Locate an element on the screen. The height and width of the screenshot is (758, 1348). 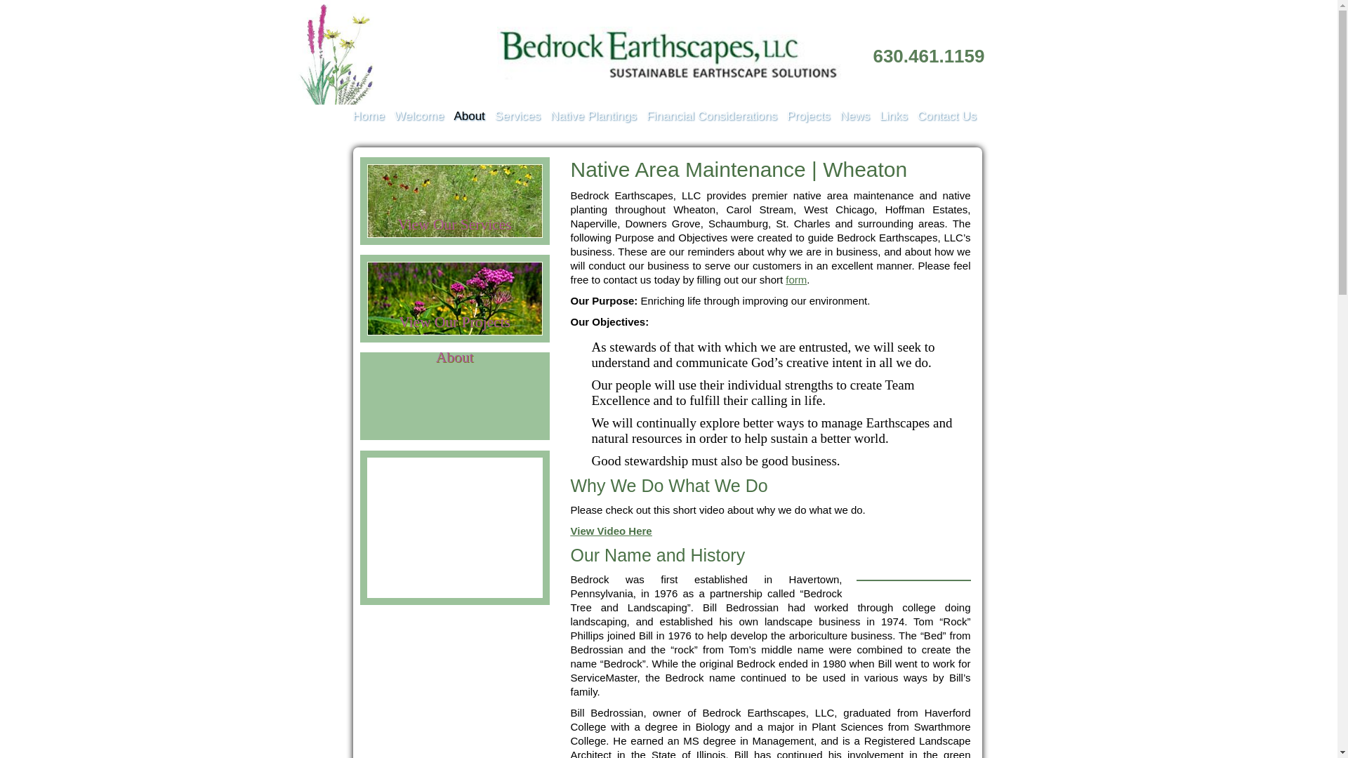
Home is located at coordinates (368, 117).